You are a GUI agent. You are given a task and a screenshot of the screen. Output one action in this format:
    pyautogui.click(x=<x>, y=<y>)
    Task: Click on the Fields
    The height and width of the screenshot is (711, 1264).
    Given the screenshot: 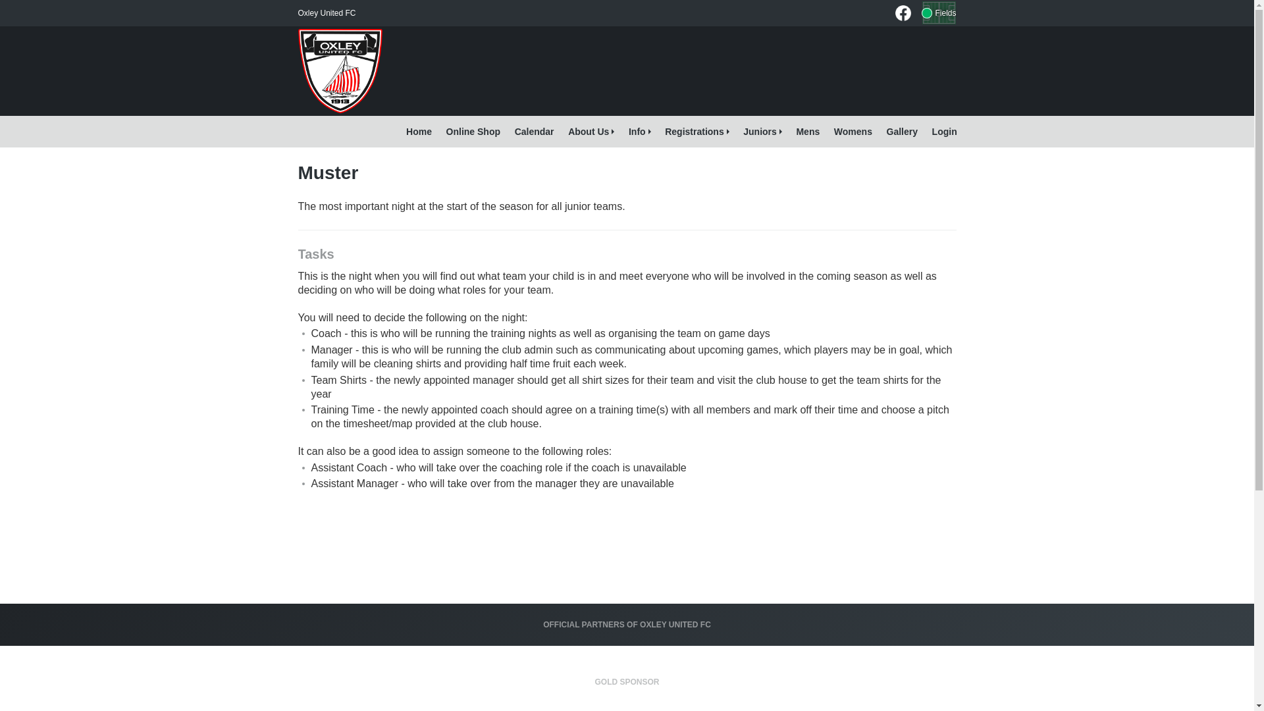 What is the action you would take?
    pyautogui.click(x=939, y=13)
    